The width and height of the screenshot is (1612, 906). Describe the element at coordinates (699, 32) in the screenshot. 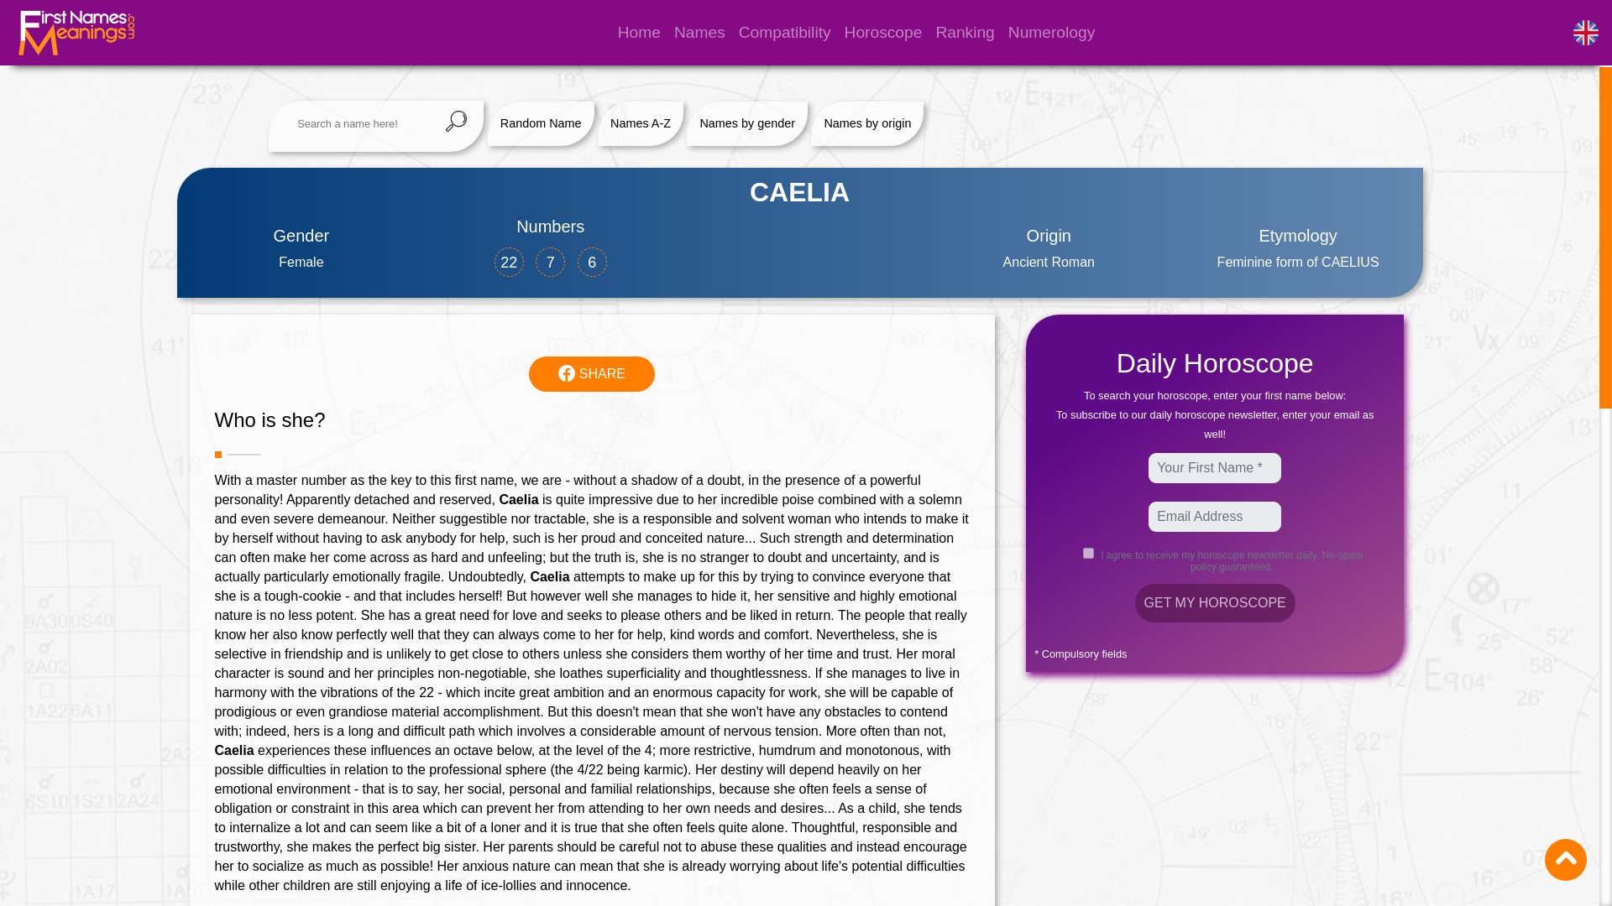

I see `Names` at that location.